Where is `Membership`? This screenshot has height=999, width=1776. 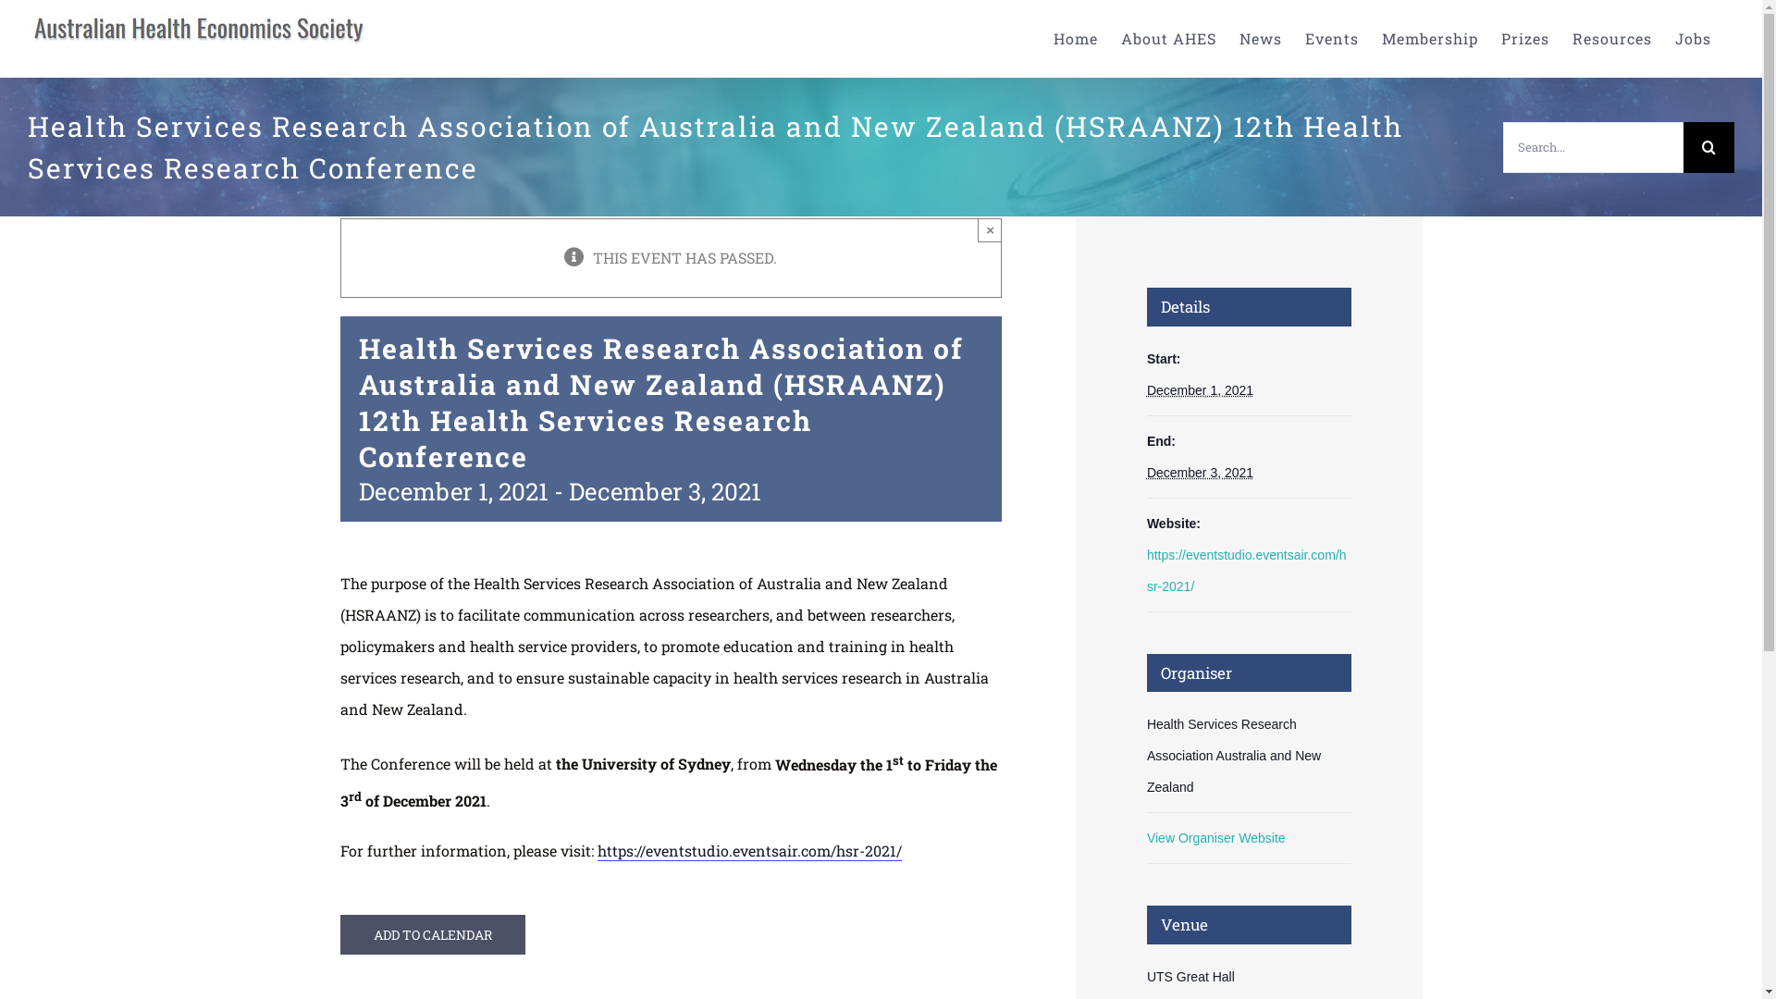 Membership is located at coordinates (1430, 39).